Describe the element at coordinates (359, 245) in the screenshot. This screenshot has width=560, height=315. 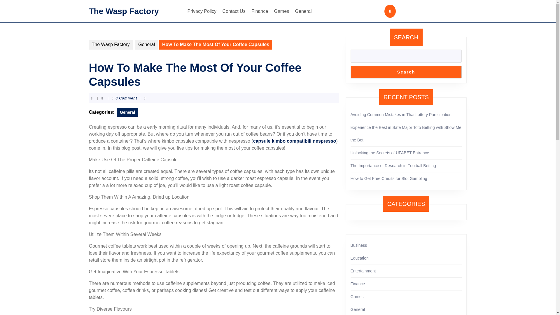
I see `Business` at that location.